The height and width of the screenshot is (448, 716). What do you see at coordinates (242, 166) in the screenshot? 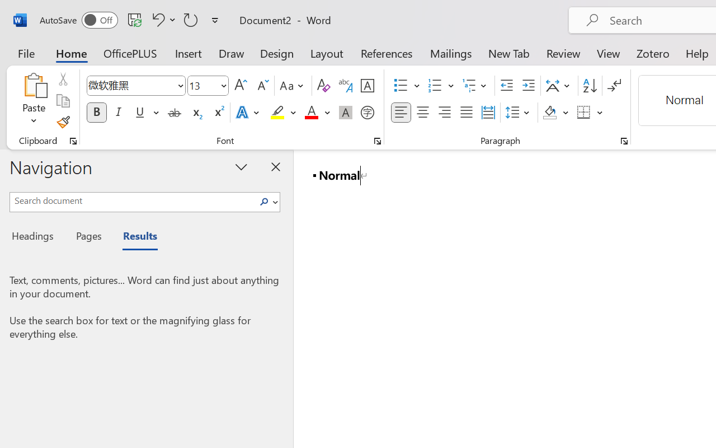
I see `Task Pane Options` at bounding box center [242, 166].